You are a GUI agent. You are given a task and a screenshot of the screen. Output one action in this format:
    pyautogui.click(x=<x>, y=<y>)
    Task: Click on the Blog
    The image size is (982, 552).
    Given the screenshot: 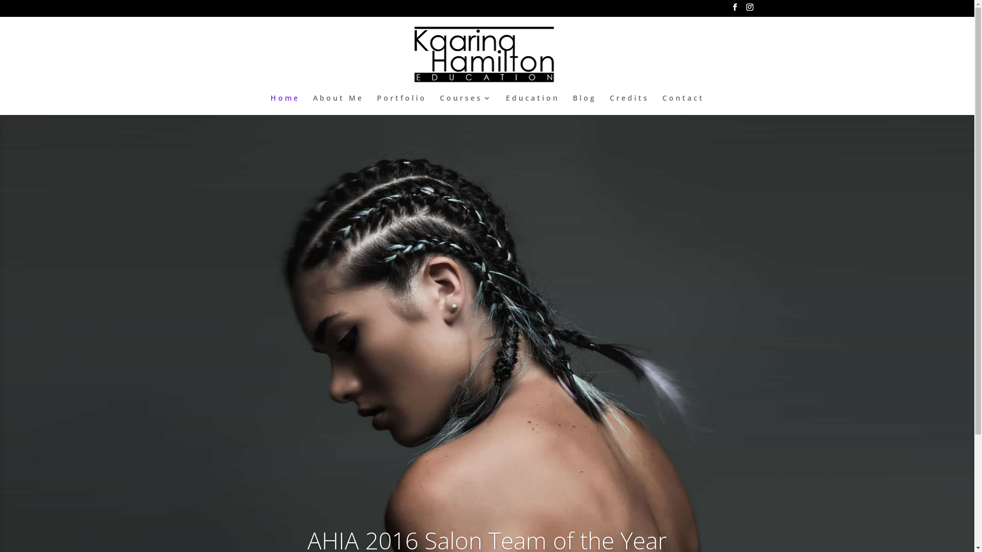 What is the action you would take?
    pyautogui.click(x=585, y=104)
    